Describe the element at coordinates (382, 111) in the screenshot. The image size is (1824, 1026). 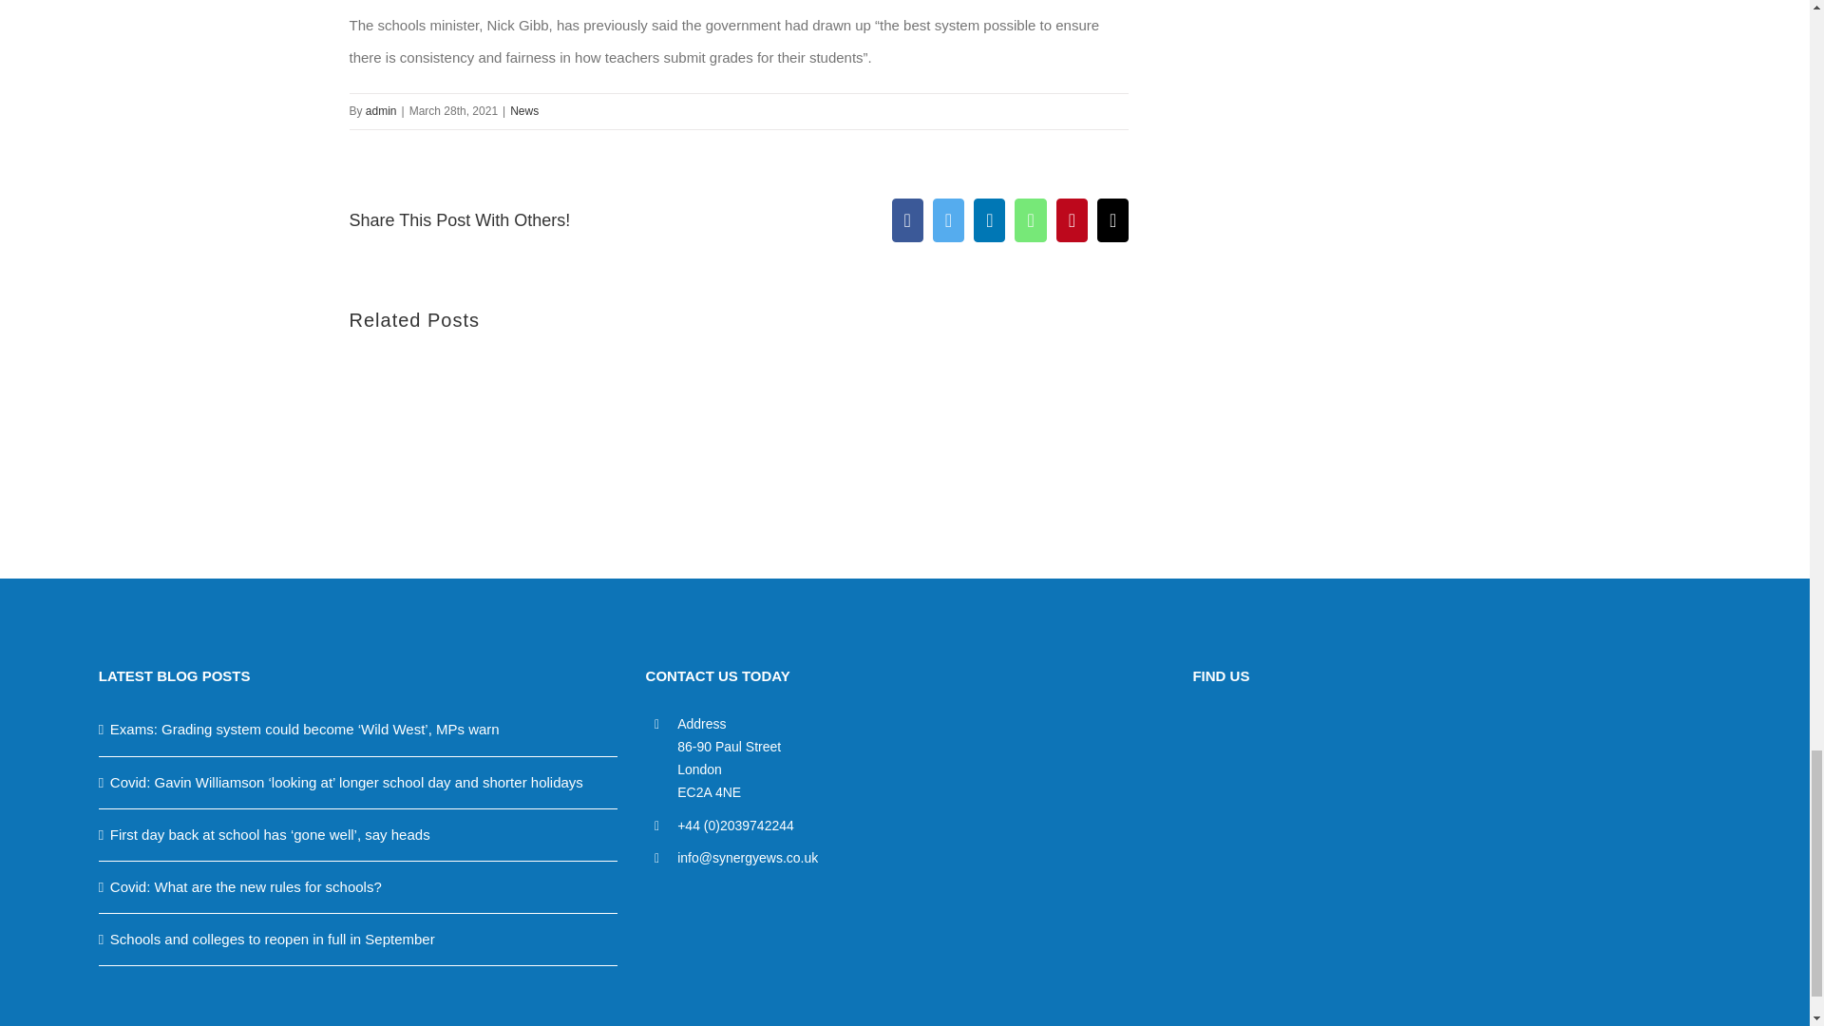
I see `admin` at that location.